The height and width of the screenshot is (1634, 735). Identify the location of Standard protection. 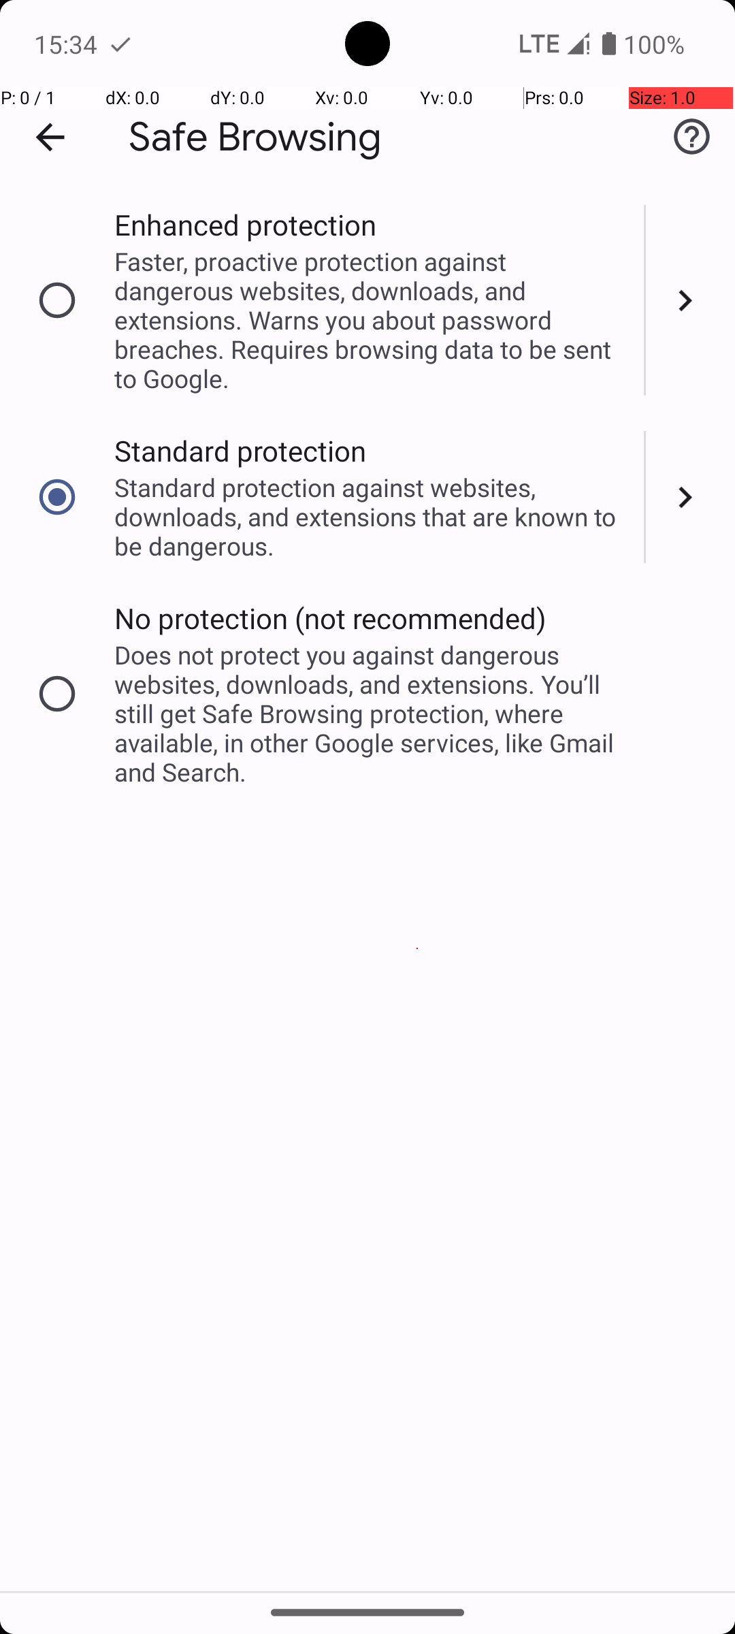
(241, 451).